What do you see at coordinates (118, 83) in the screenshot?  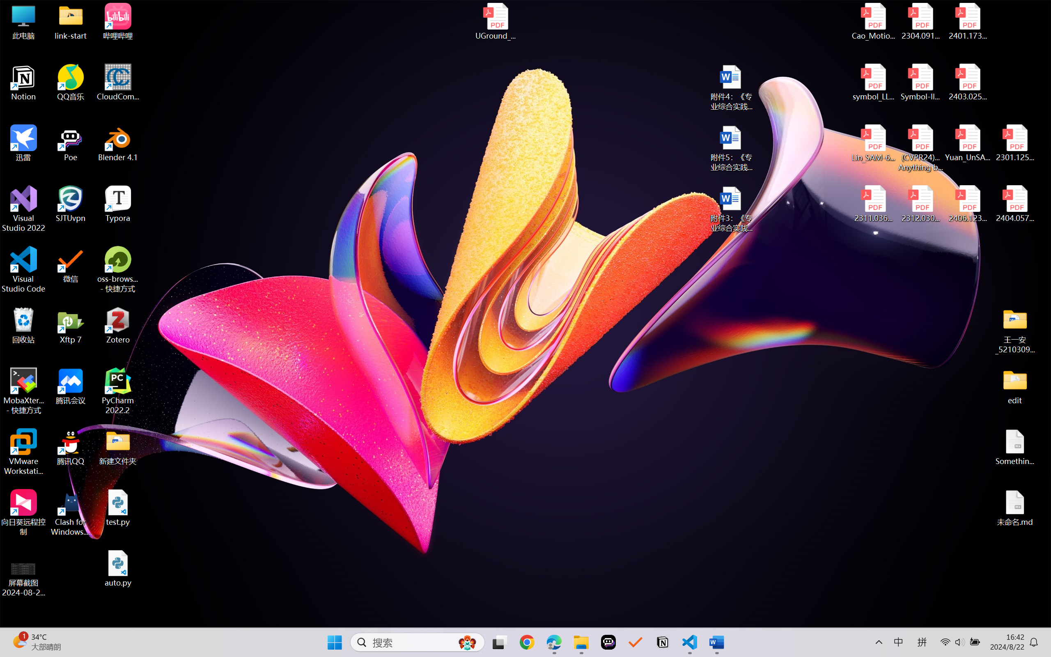 I see `CloudCompare` at bounding box center [118, 83].